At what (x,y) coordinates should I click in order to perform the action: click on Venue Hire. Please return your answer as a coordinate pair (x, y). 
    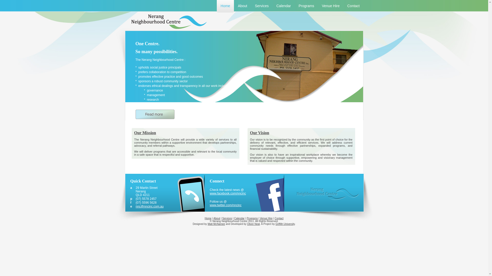
    Looking at the image, I should click on (266, 218).